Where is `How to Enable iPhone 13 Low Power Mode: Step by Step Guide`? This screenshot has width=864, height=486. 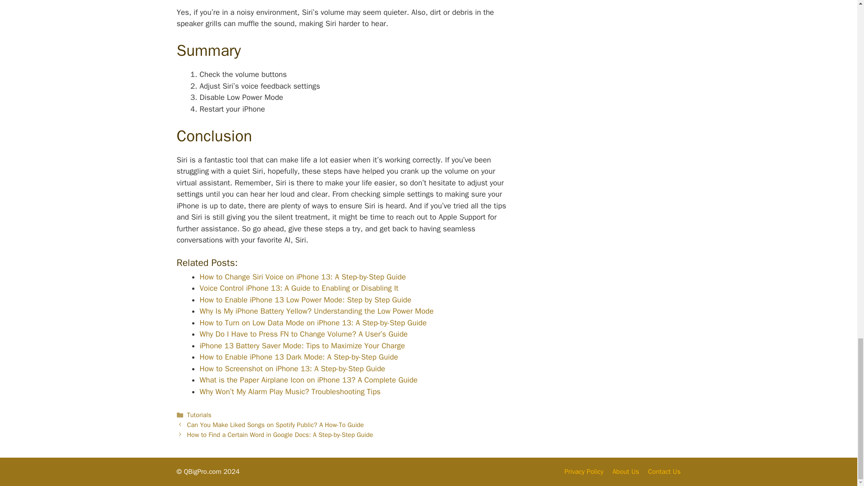 How to Enable iPhone 13 Low Power Mode: Step by Step Guide is located at coordinates (306, 300).